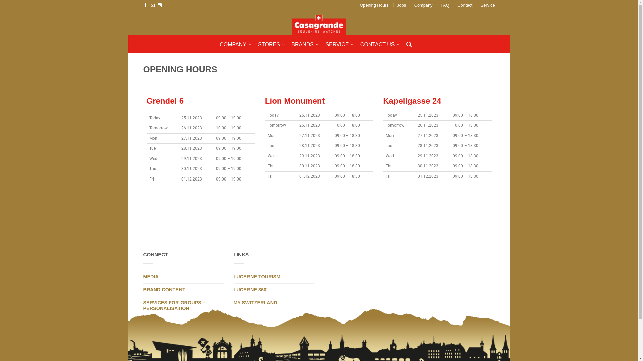 Image resolution: width=643 pixels, height=361 pixels. Describe the element at coordinates (307, 45) in the screenshot. I see `BRANDS` at that location.